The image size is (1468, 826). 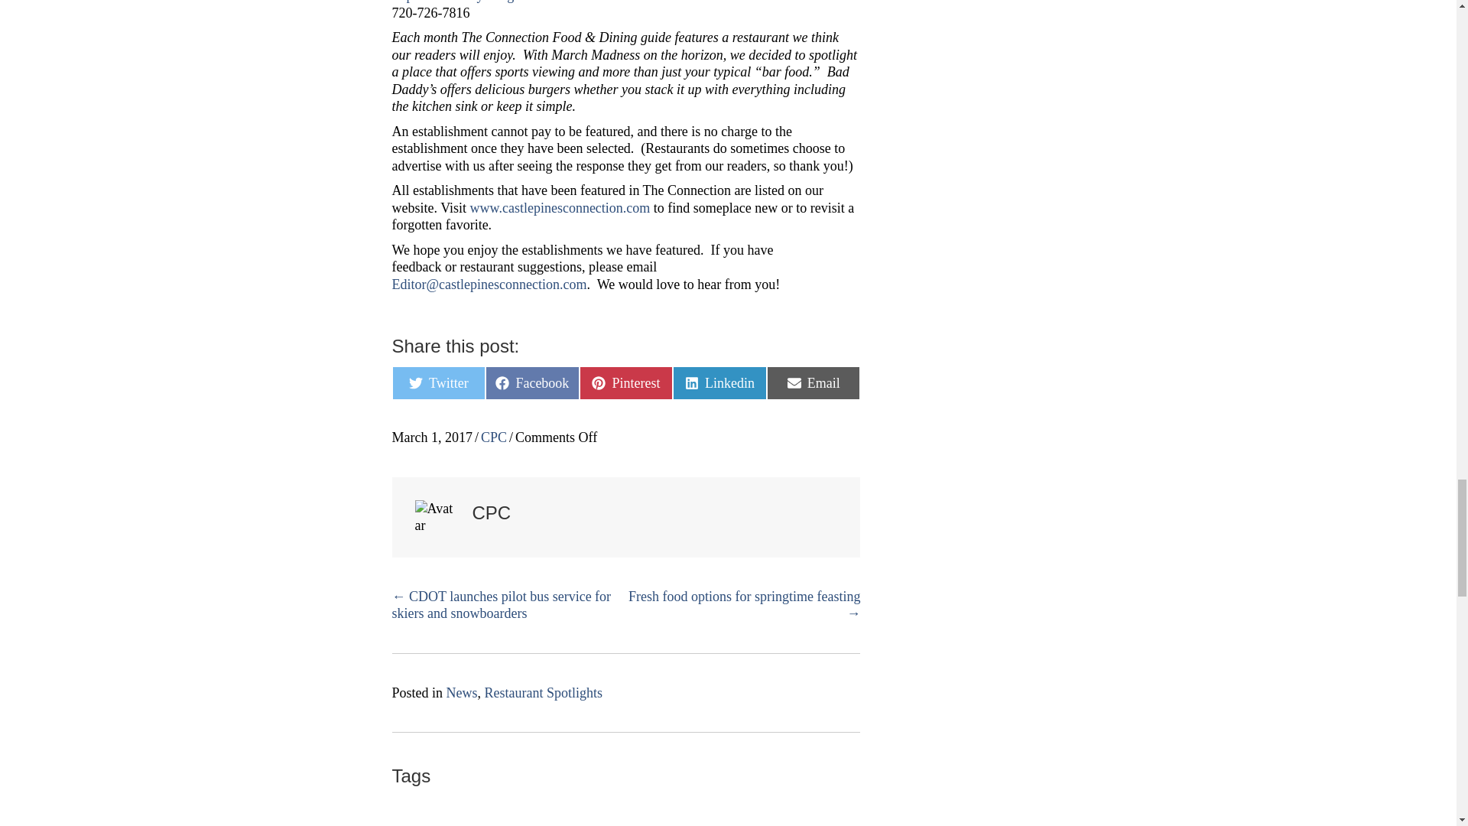 What do you see at coordinates (544, 693) in the screenshot?
I see `Restaurant Spotlights` at bounding box center [544, 693].